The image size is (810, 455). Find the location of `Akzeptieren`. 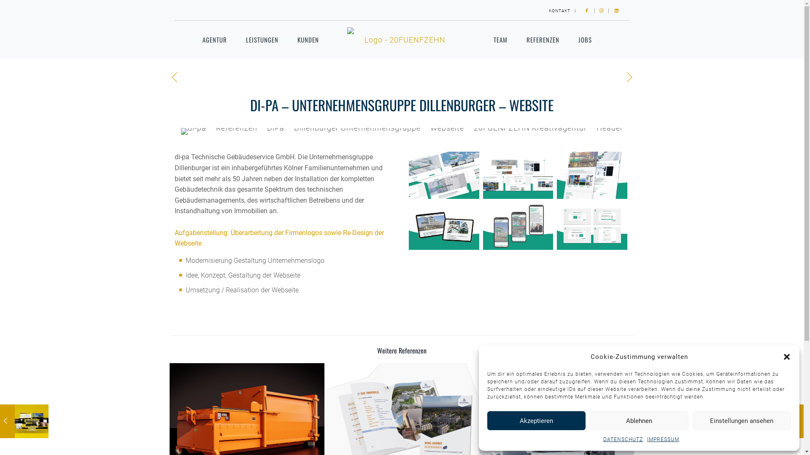

Akzeptieren is located at coordinates (537, 420).